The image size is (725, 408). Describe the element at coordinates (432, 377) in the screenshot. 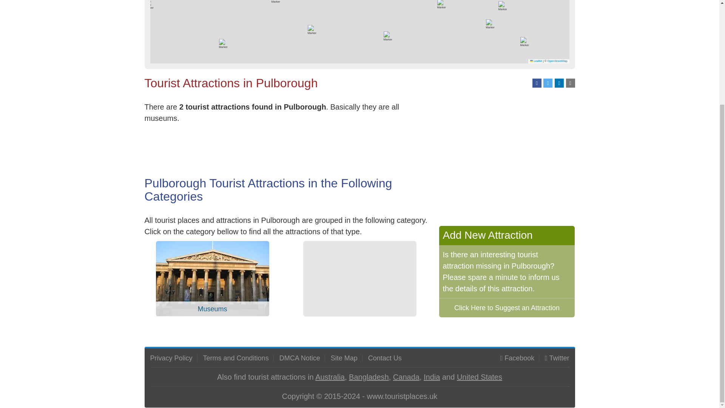

I see `India` at that location.